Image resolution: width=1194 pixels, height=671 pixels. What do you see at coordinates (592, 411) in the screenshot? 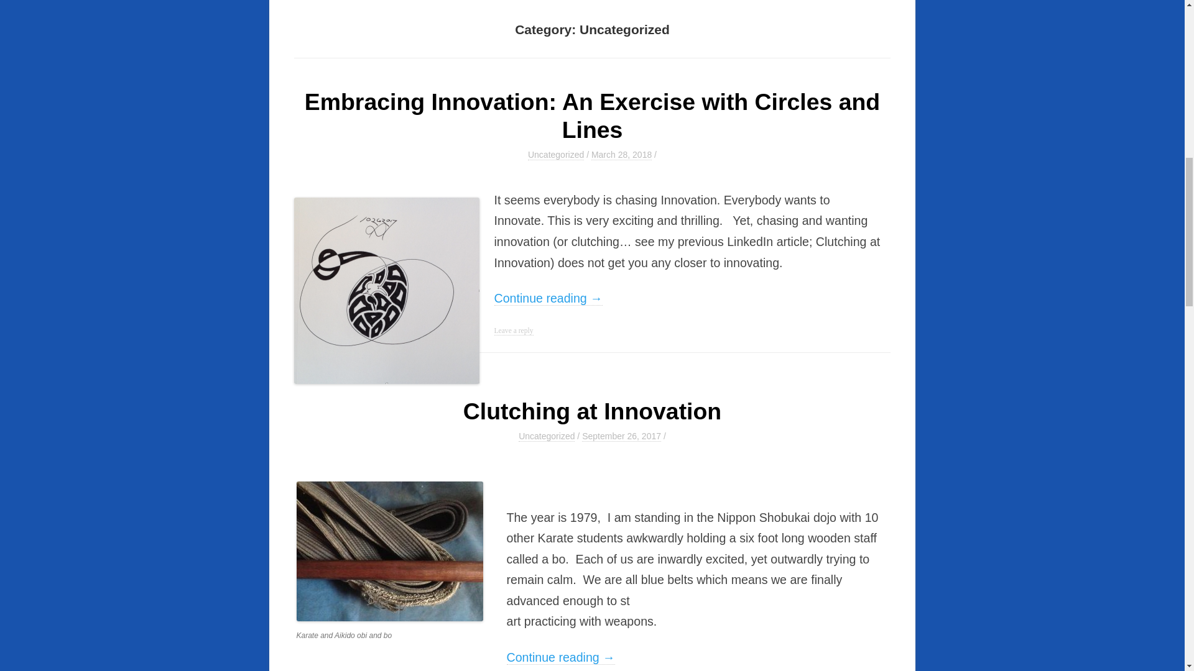
I see `Clutching at Innovation` at bounding box center [592, 411].